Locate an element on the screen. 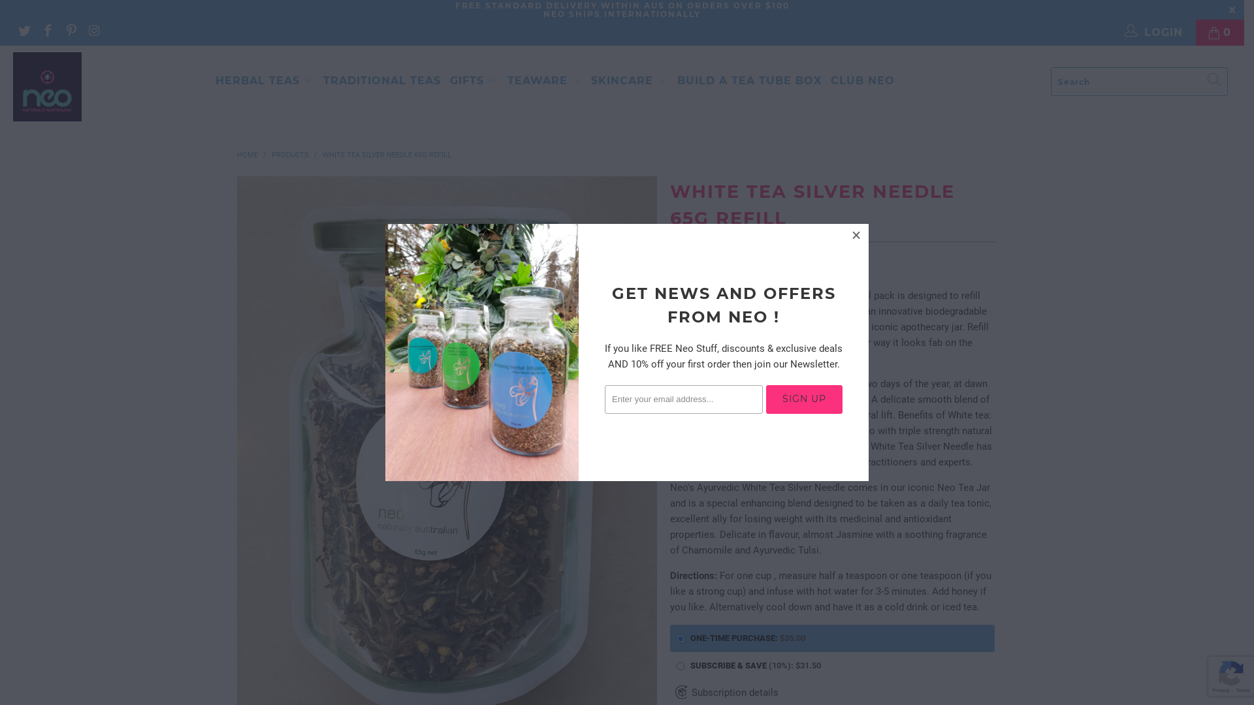 This screenshot has height=705, width=1254. 0 is located at coordinates (1220, 33).